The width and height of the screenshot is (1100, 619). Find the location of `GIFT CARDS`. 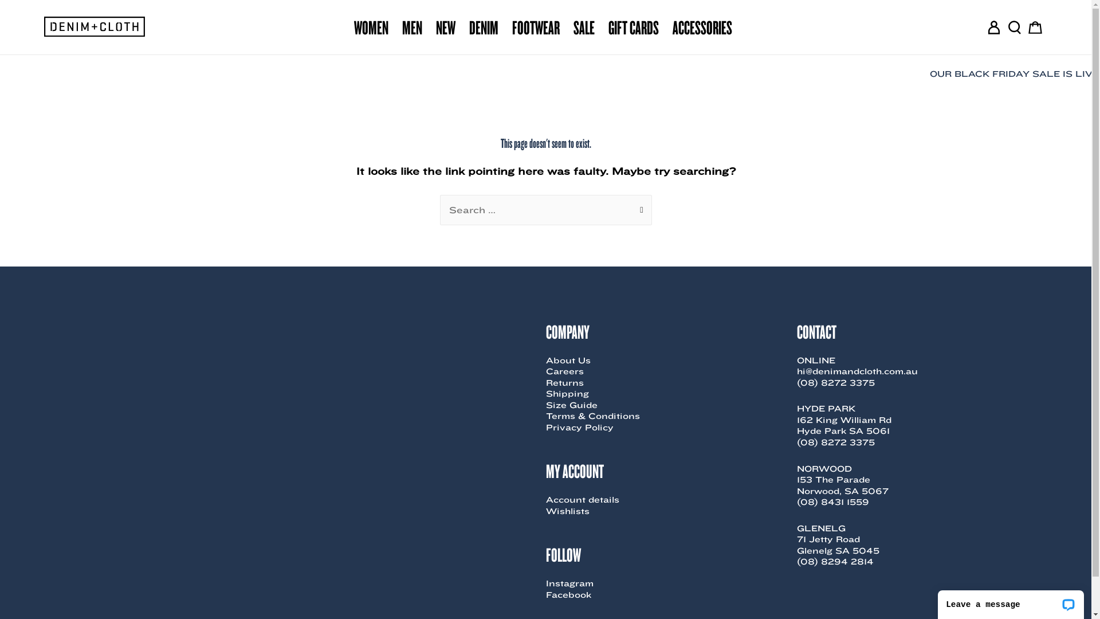

GIFT CARDS is located at coordinates (634, 28).